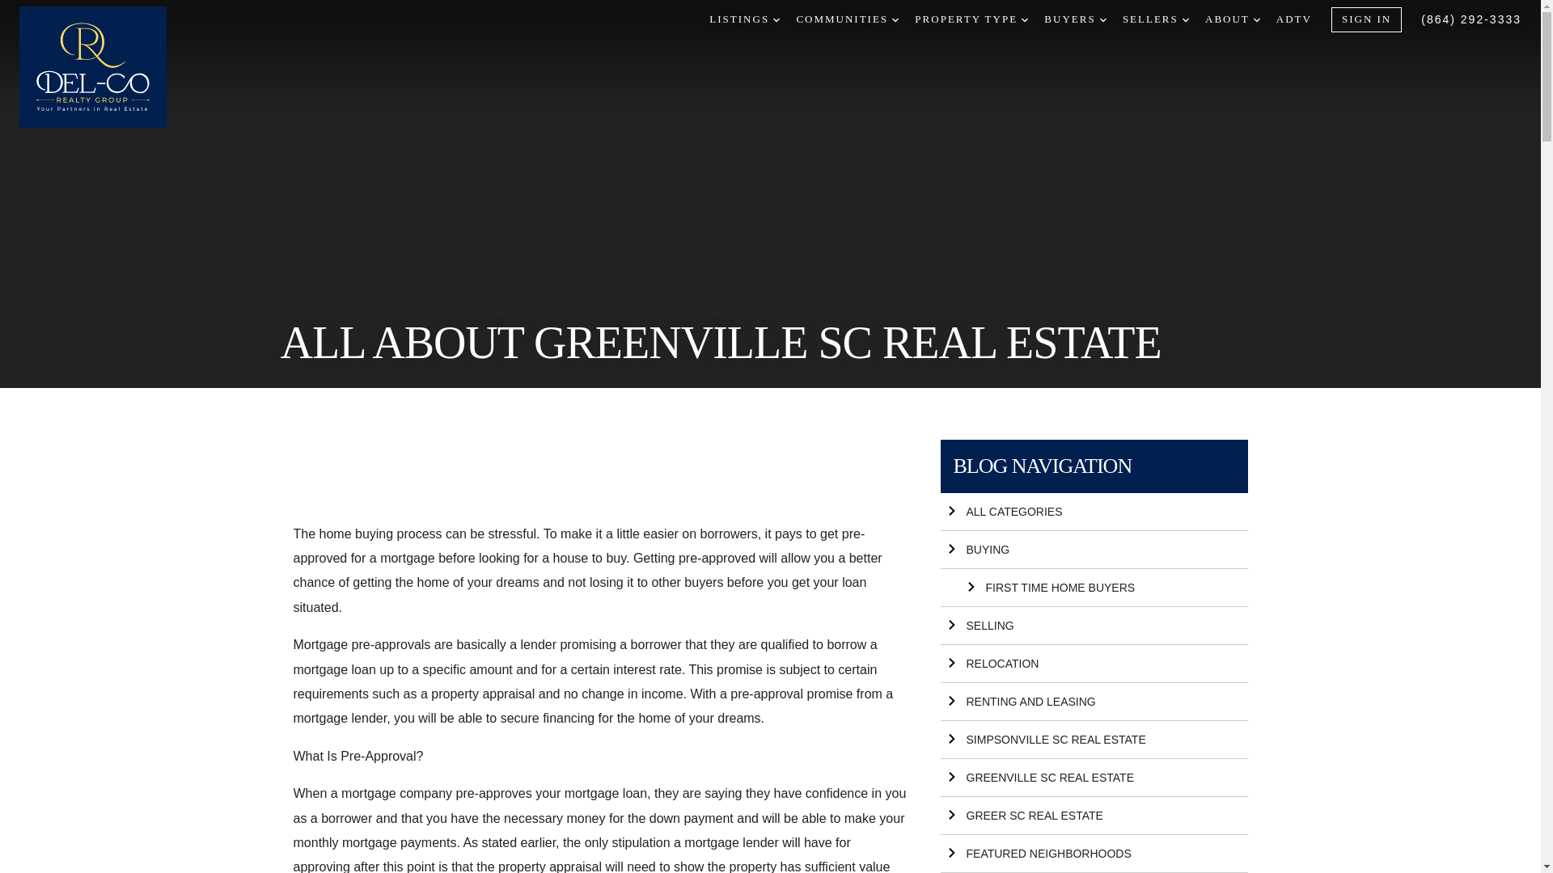 Image resolution: width=1553 pixels, height=873 pixels. I want to click on DROPDOWN ARROW, so click(776, 19).